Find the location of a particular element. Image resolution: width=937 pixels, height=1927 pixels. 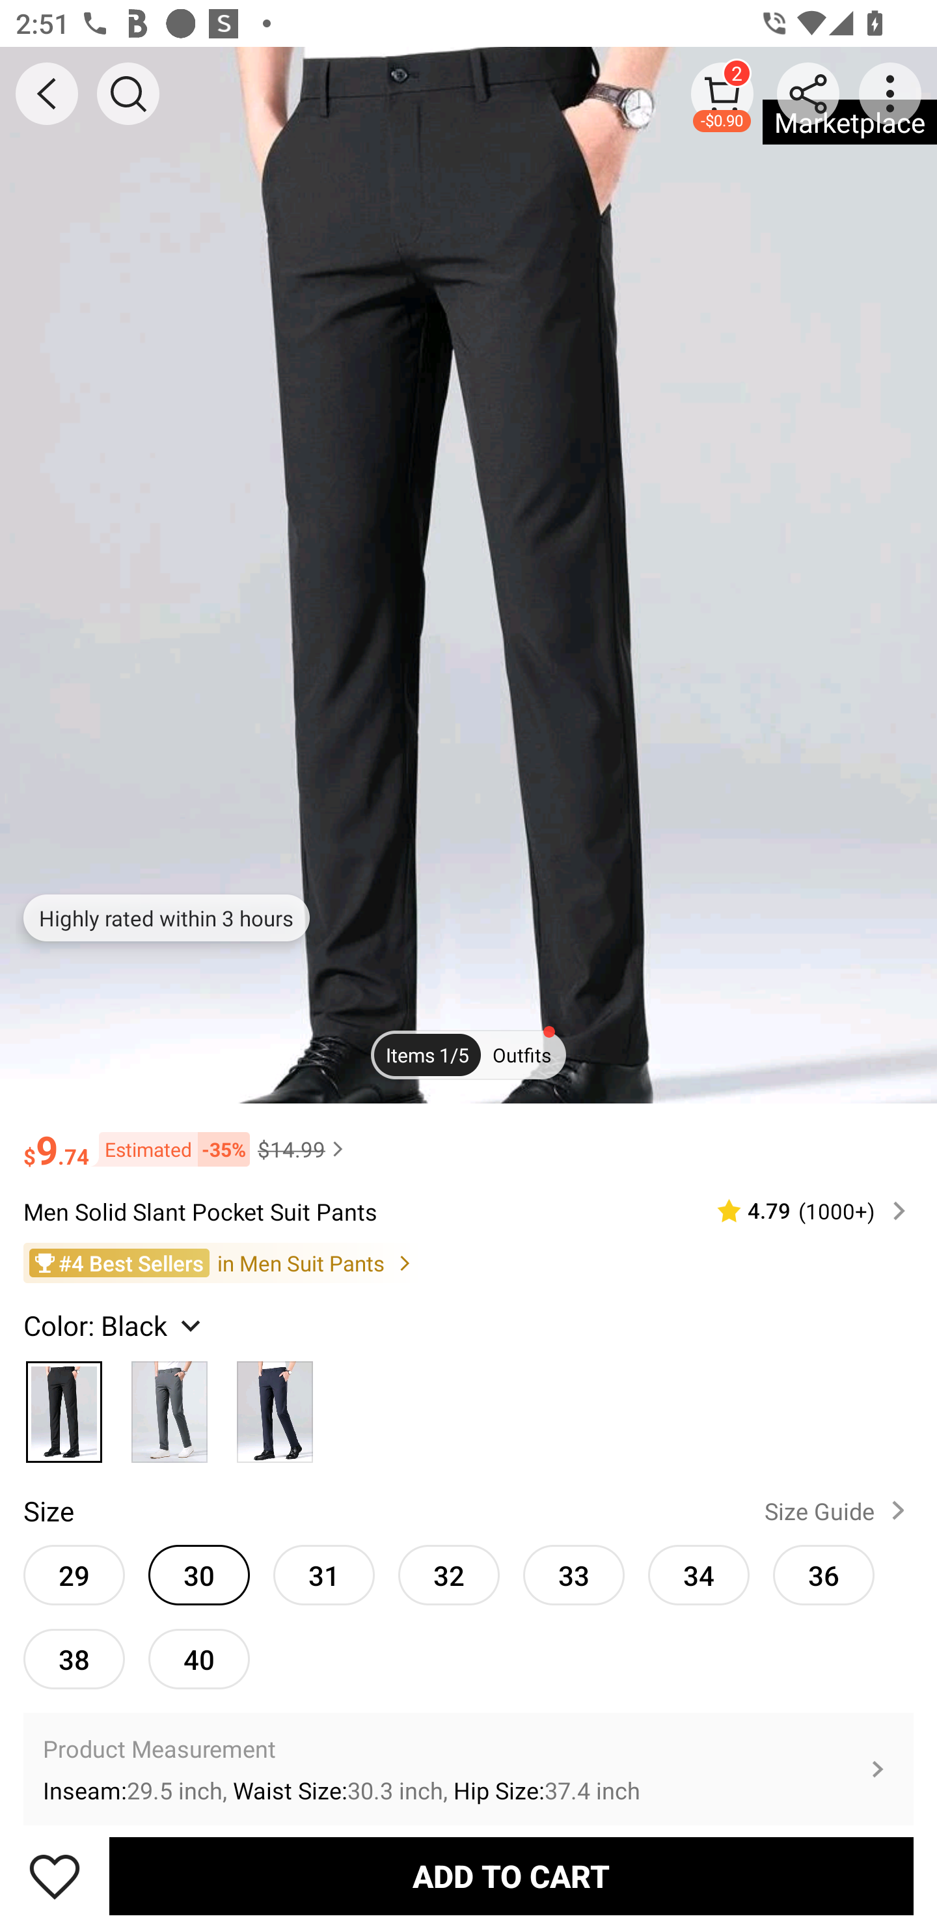

Size is located at coordinates (48, 1510).